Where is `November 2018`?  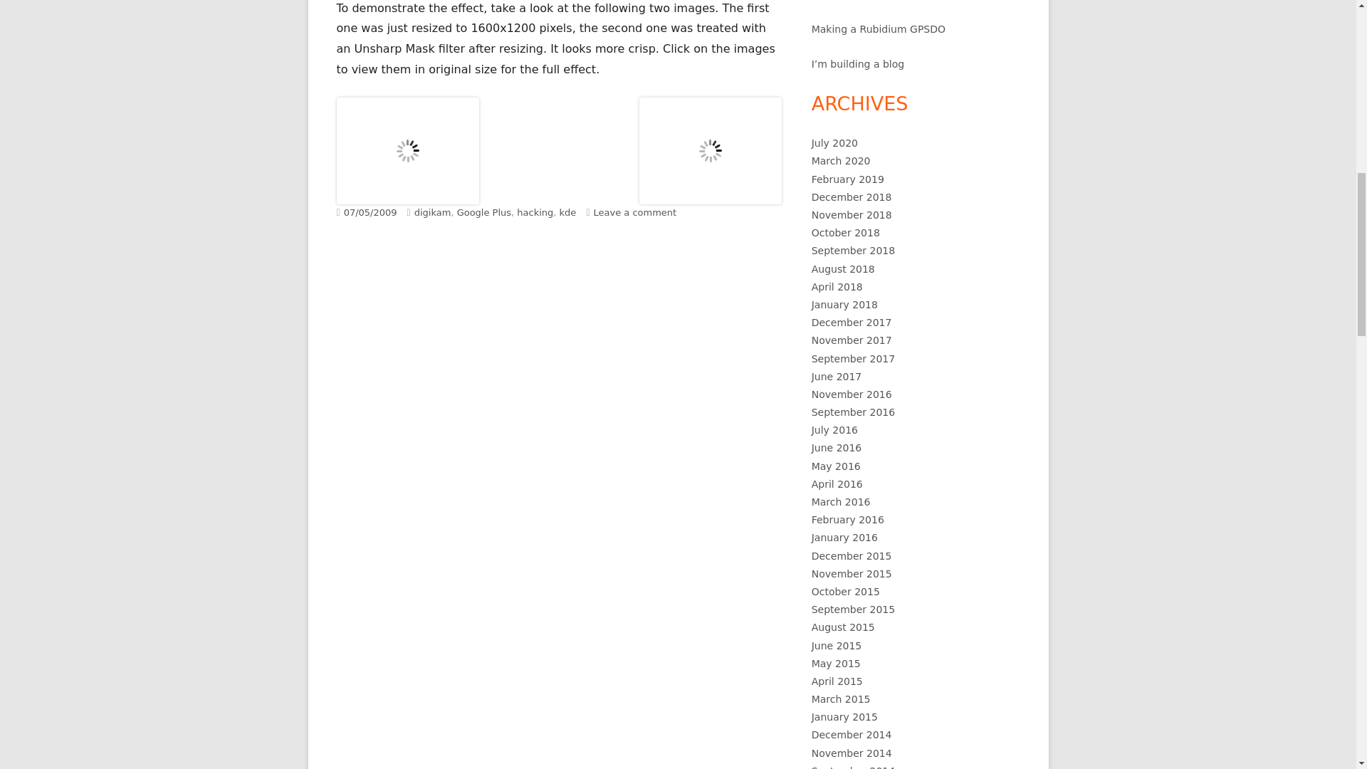
November 2018 is located at coordinates (852, 214).